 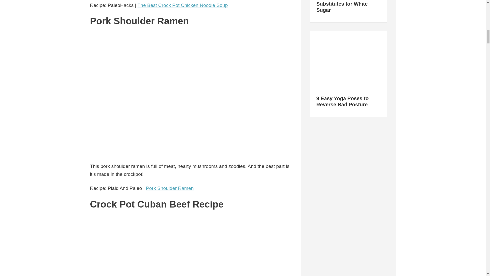 What do you see at coordinates (342, 101) in the screenshot?
I see `9 Easy Yoga Poses to Reverse Bad Posture` at bounding box center [342, 101].